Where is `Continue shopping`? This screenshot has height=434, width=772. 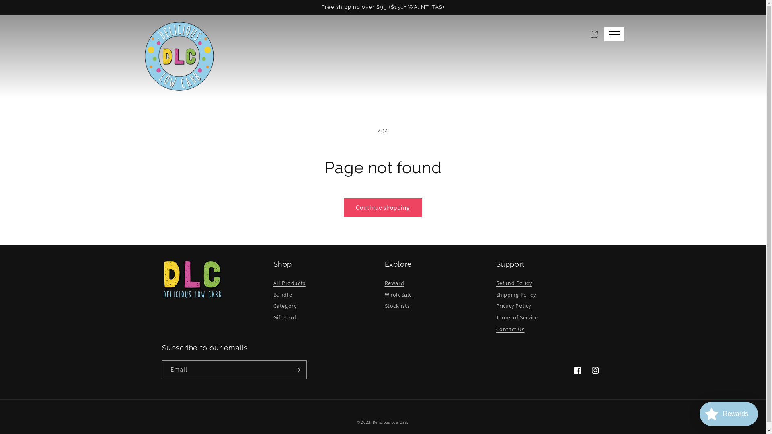 Continue shopping is located at coordinates (383, 207).